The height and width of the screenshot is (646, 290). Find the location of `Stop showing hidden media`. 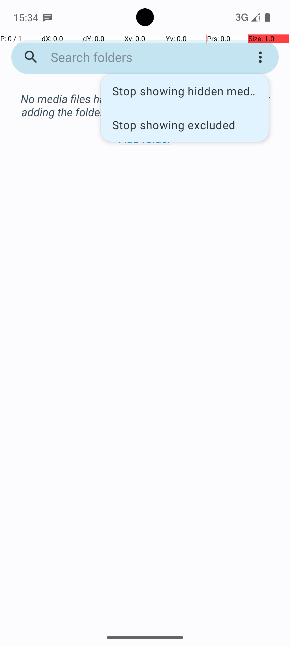

Stop showing hidden media is located at coordinates (185, 91).